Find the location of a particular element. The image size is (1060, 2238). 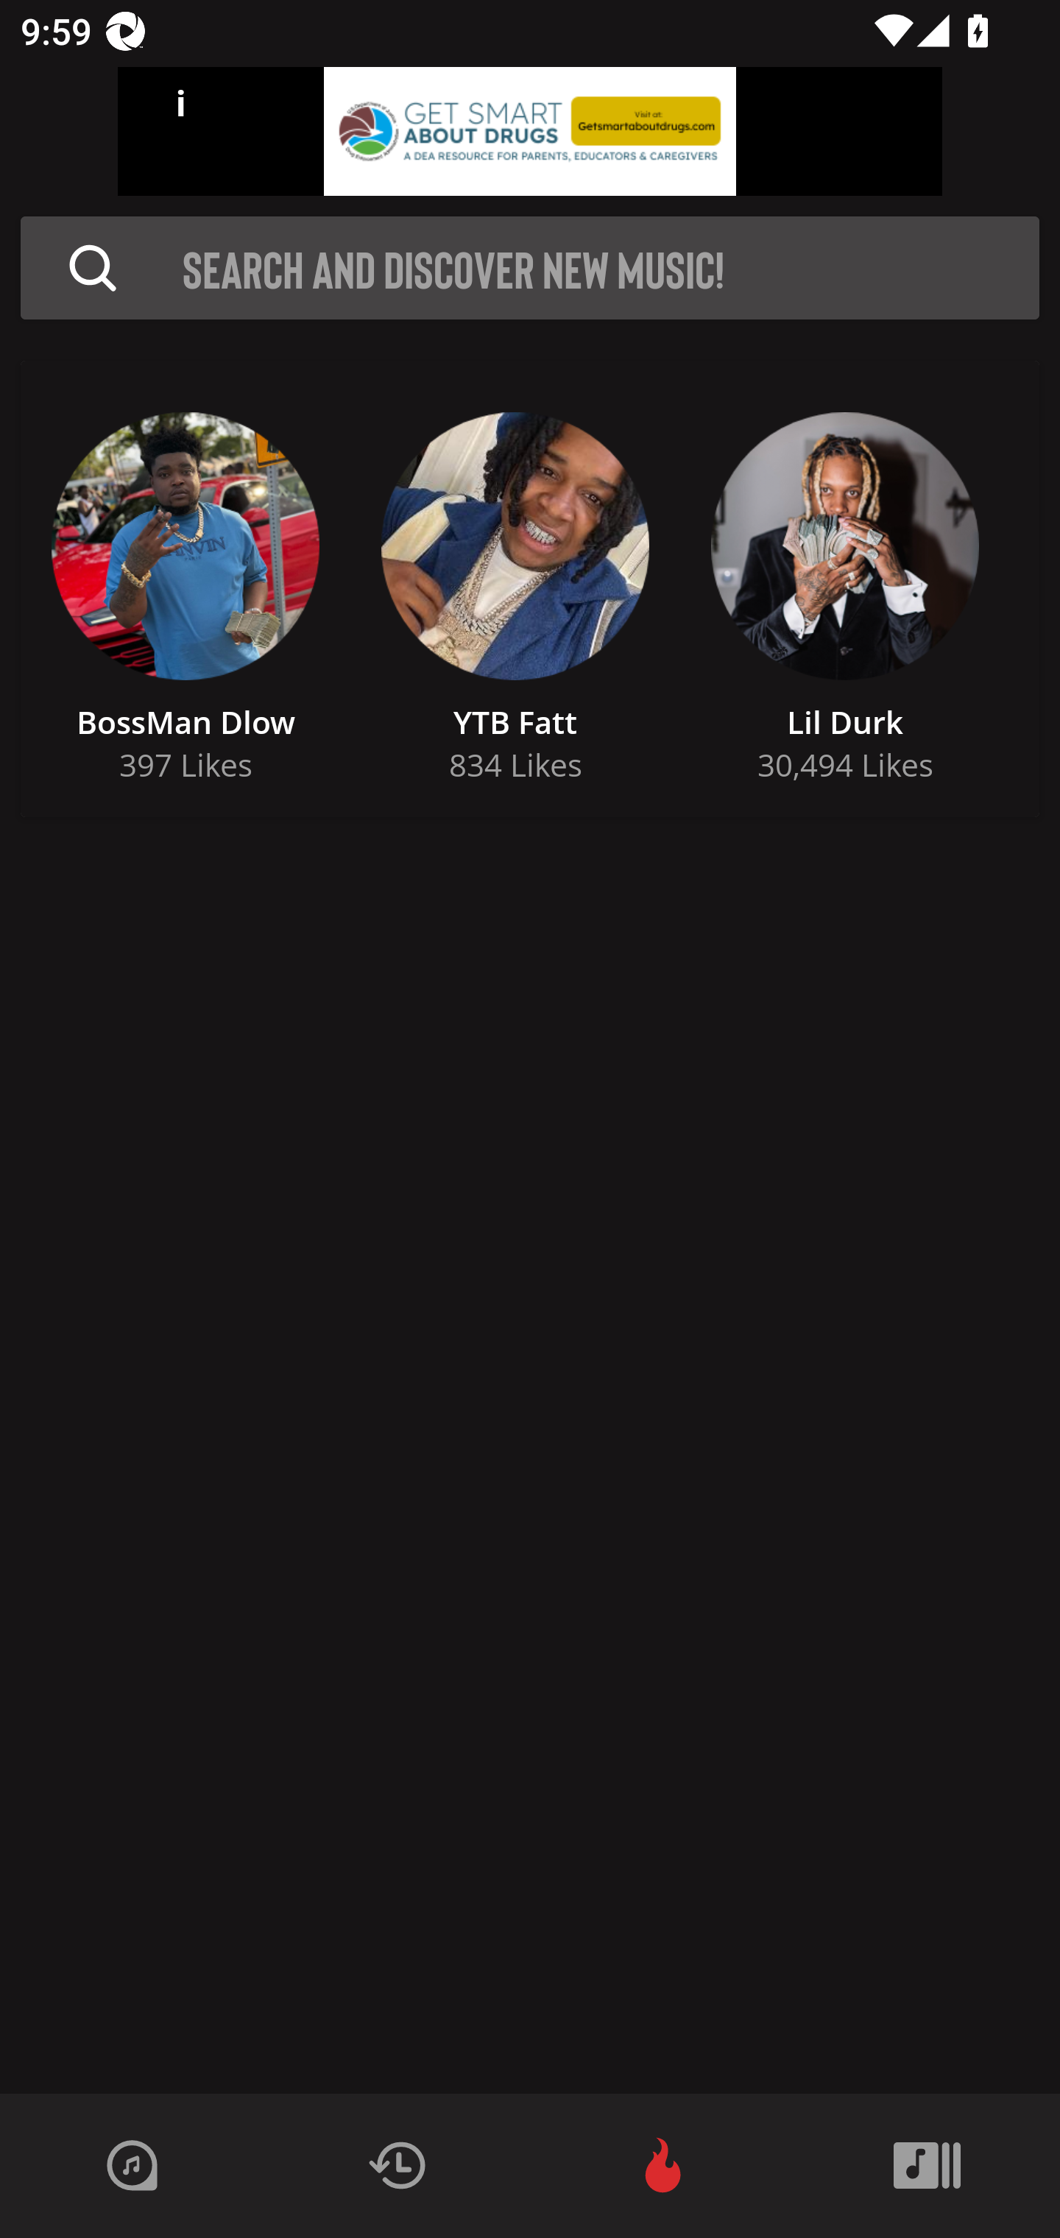

SEARCH AND DISCOVER NEW MUSIC! is located at coordinates (538, 268).